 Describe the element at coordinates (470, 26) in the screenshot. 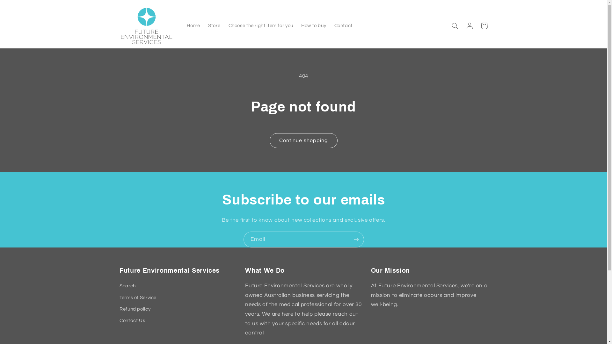

I see `Log in` at that location.